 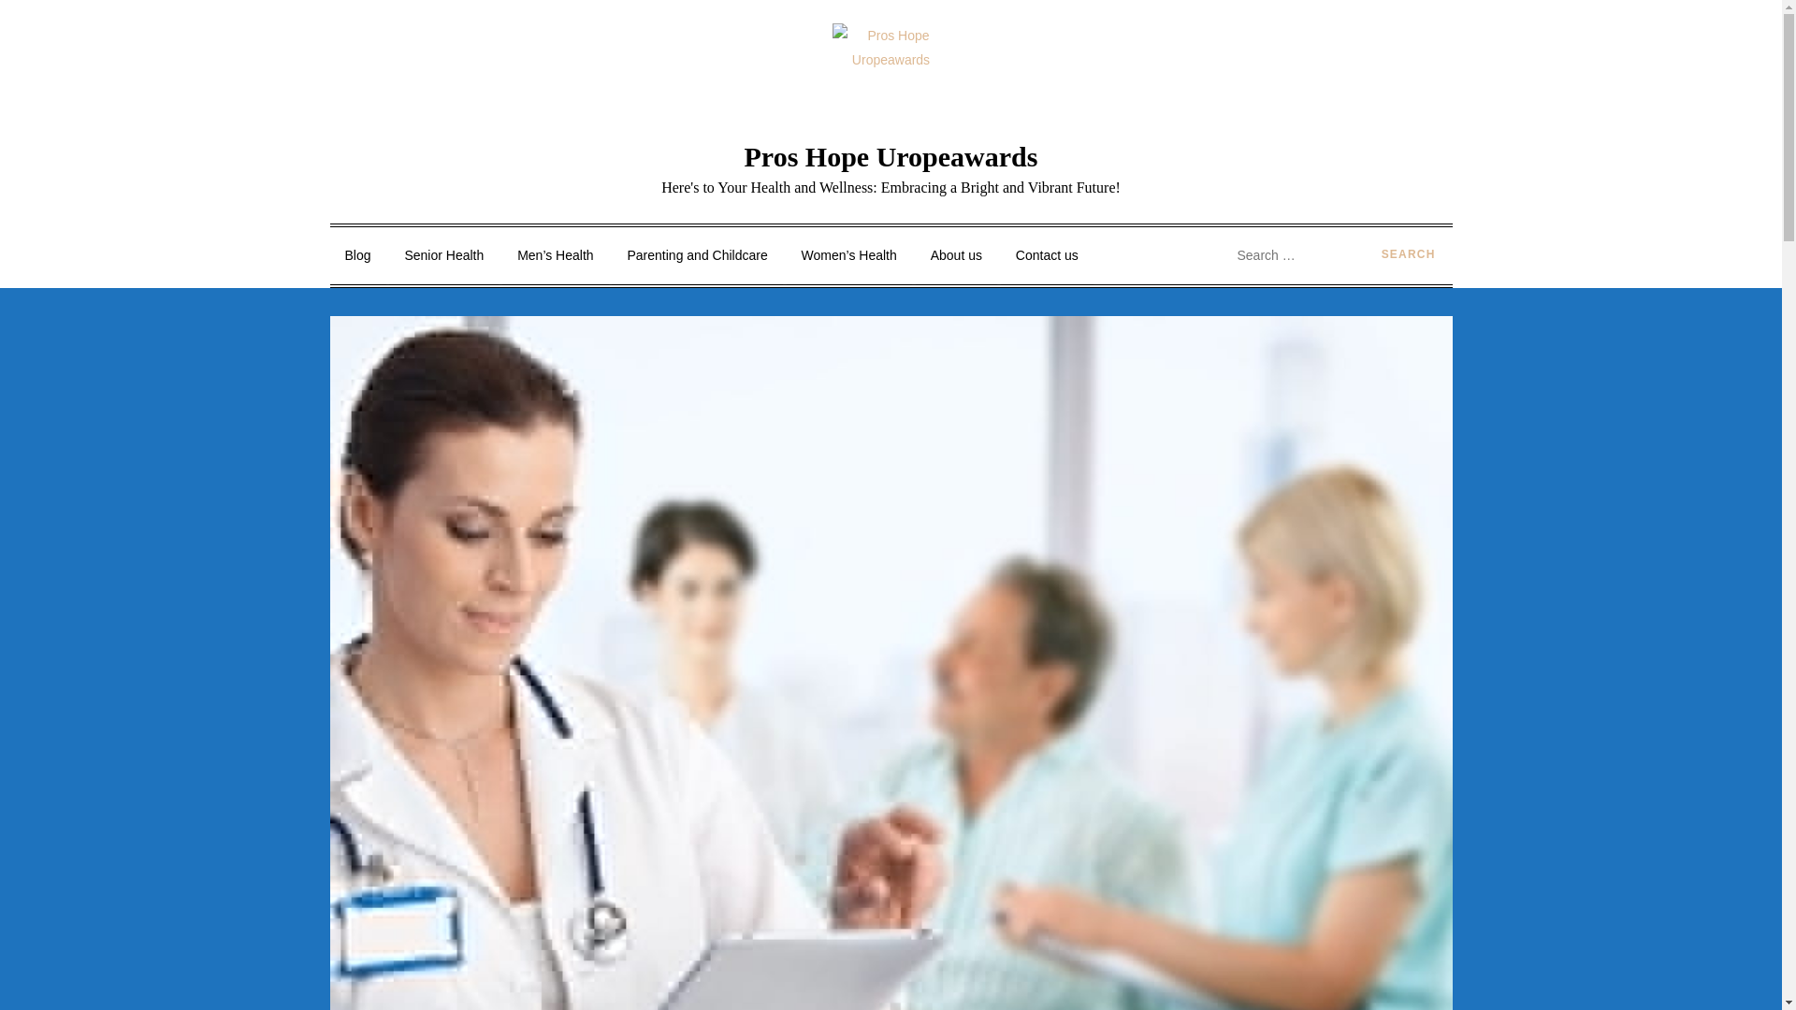 What do you see at coordinates (357, 255) in the screenshot?
I see `Blog` at bounding box center [357, 255].